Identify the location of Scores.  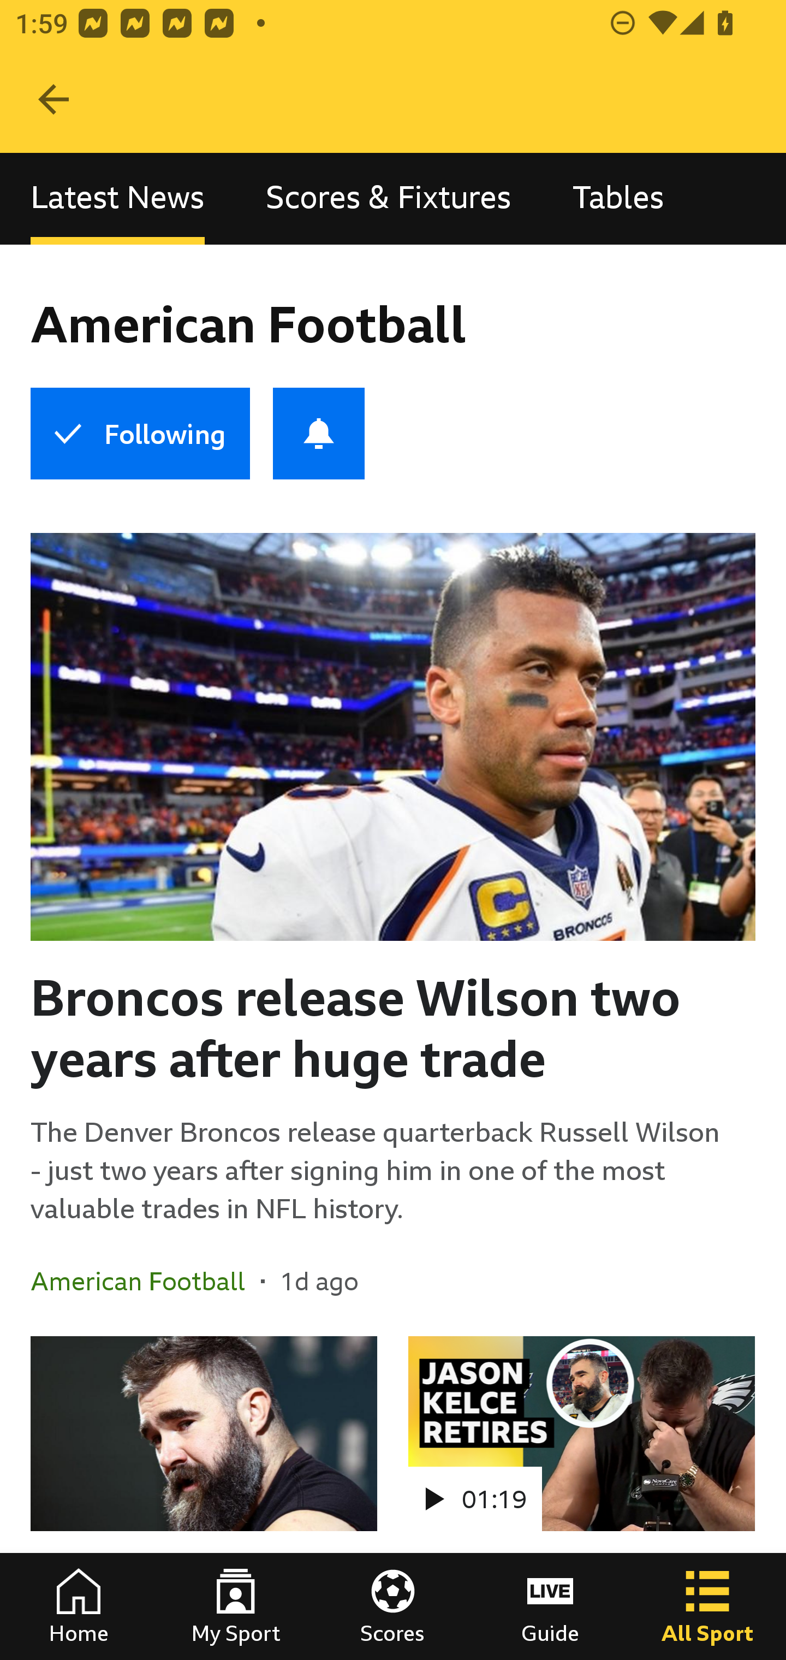
(393, 1606).